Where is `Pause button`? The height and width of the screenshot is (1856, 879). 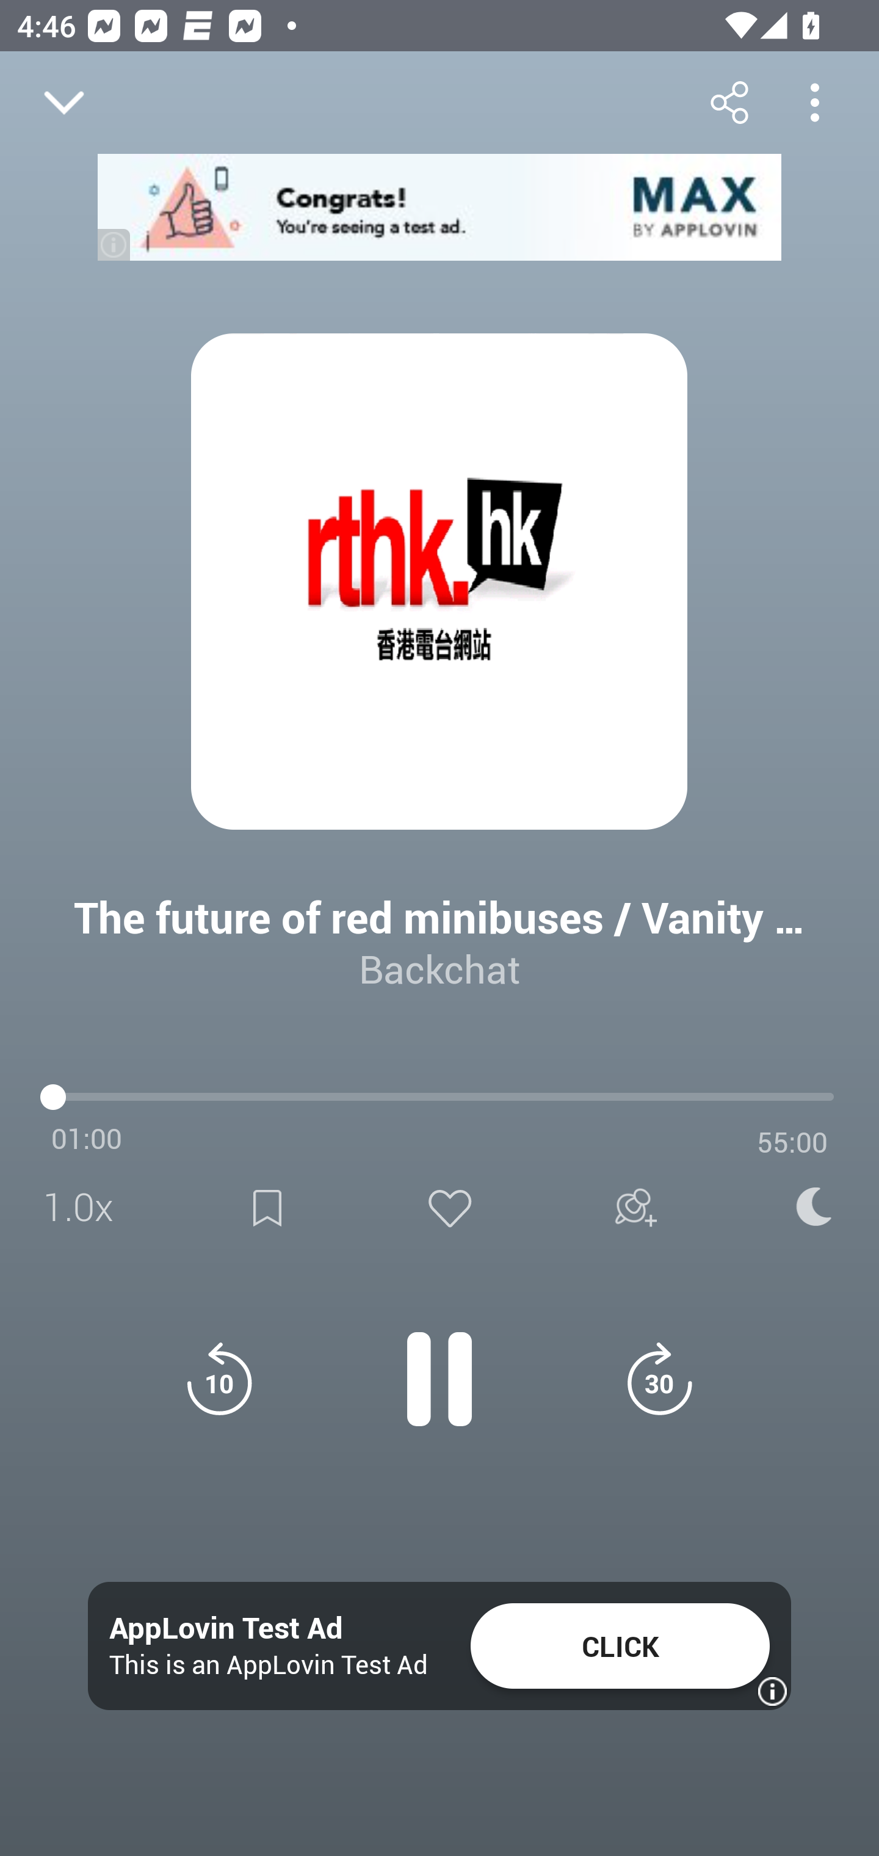
Pause button is located at coordinates (440, 1366).